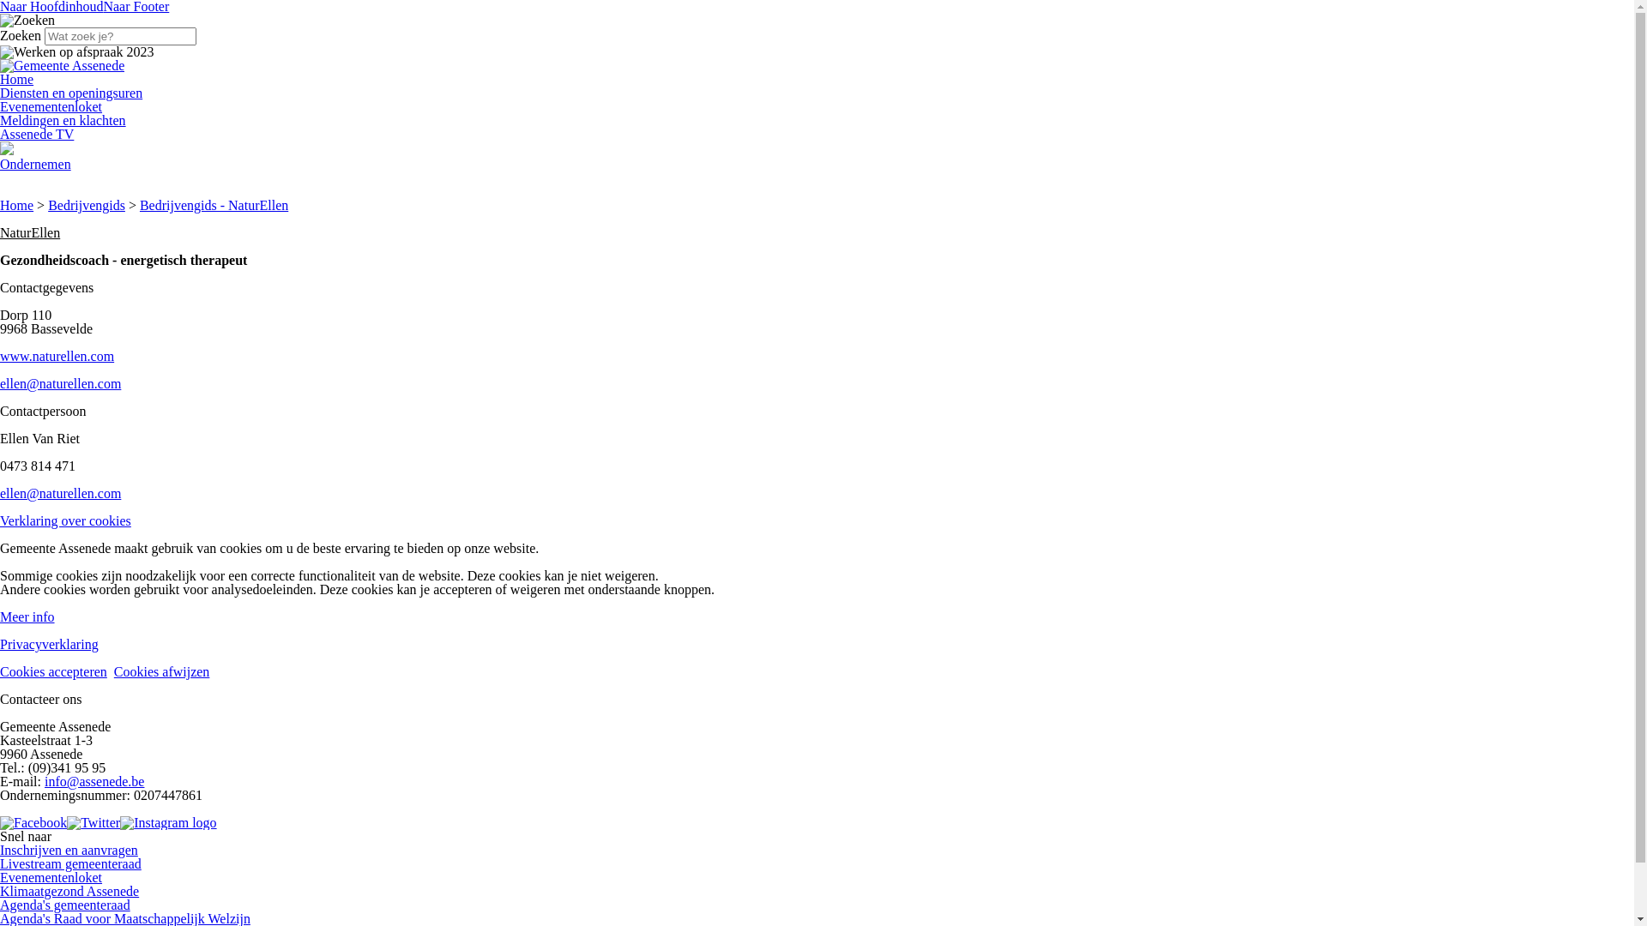 The image size is (1647, 926). Describe the element at coordinates (62, 66) in the screenshot. I see `Gemeente Assenede` at that location.